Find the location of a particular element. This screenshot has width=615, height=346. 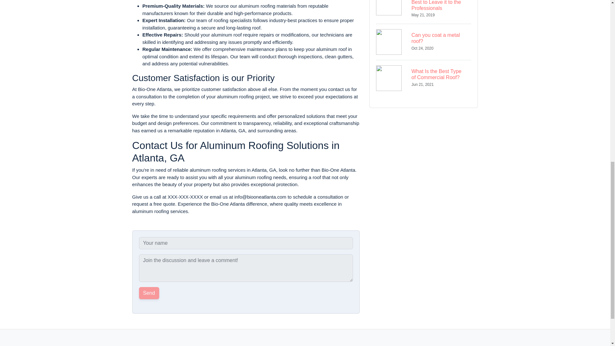

Send is located at coordinates (322, 345).